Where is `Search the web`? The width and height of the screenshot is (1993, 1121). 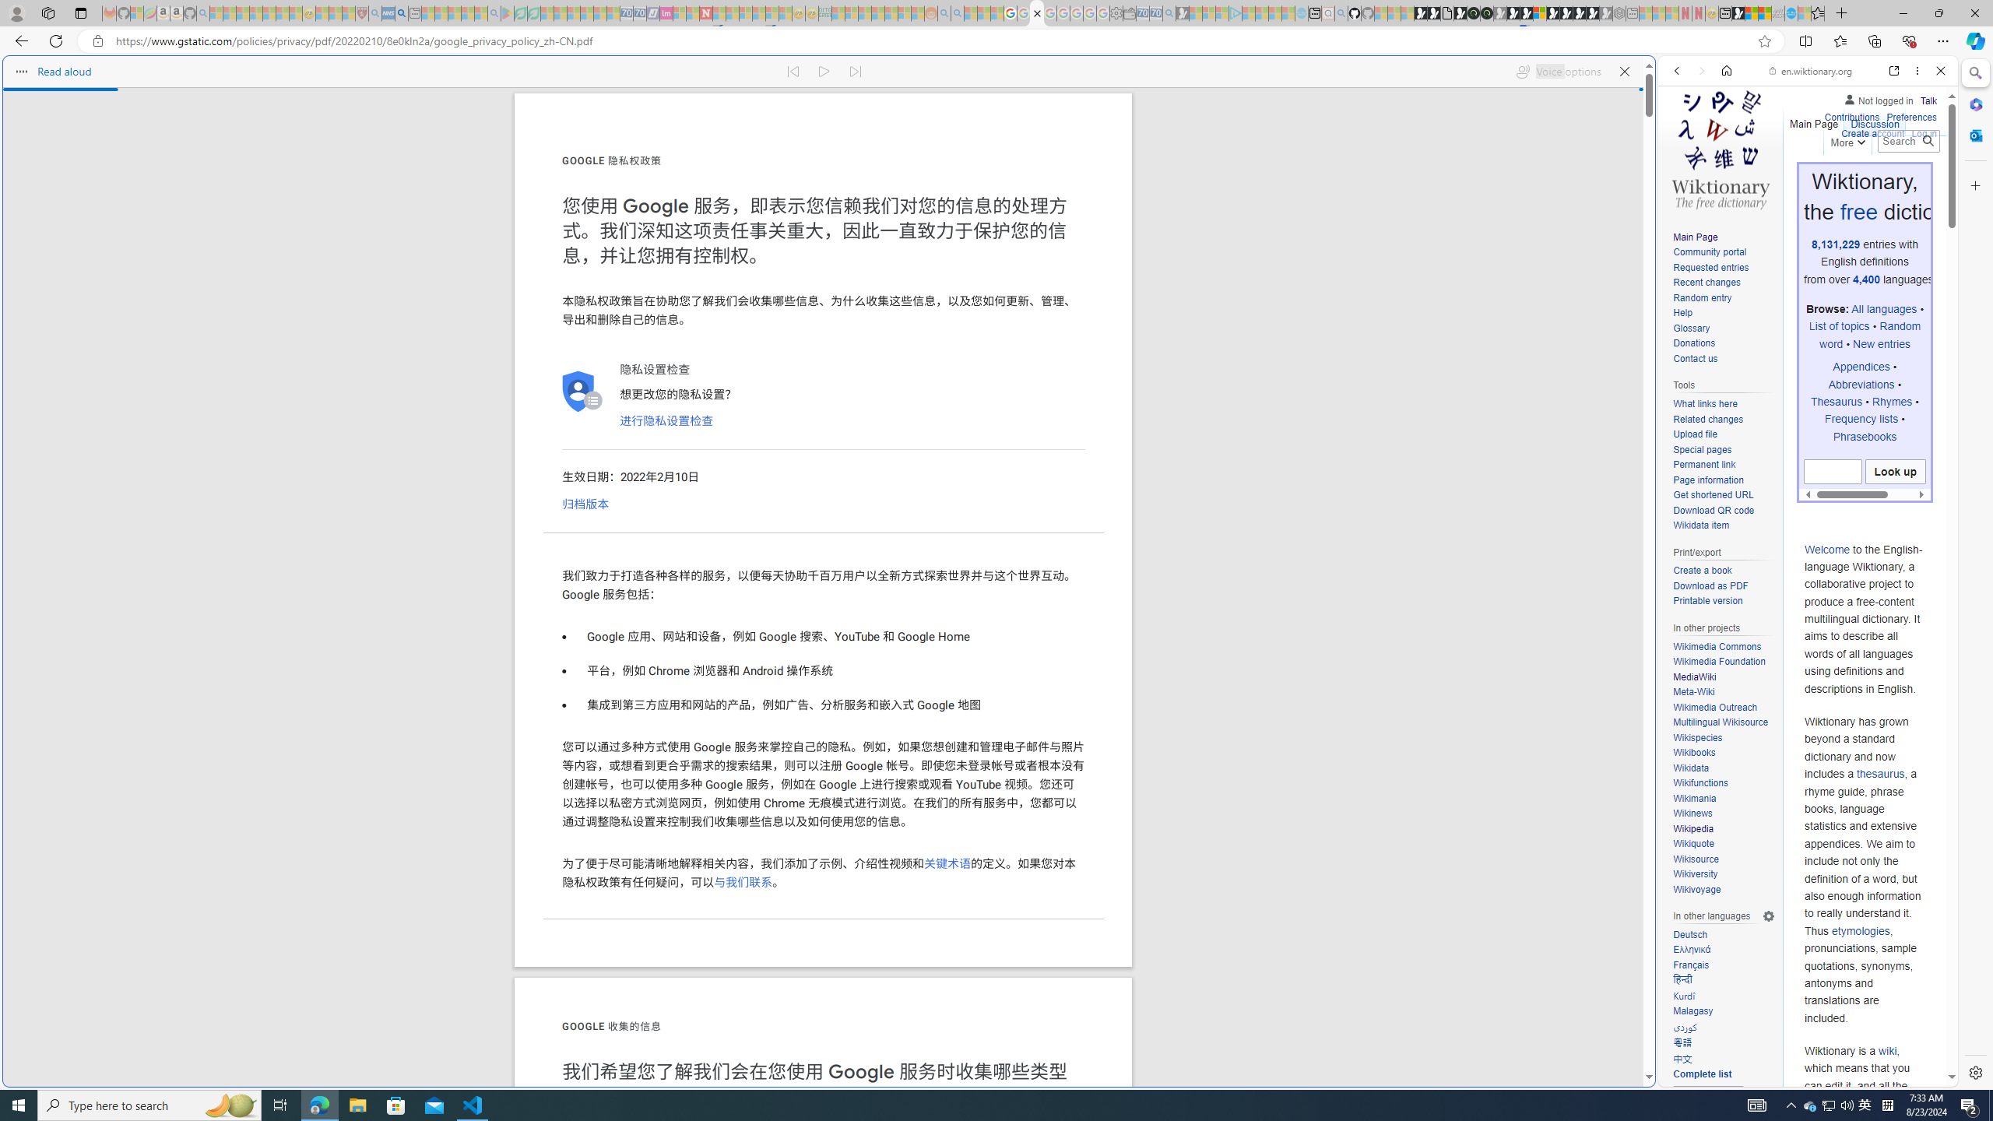
Search the web is located at coordinates (1815, 107).